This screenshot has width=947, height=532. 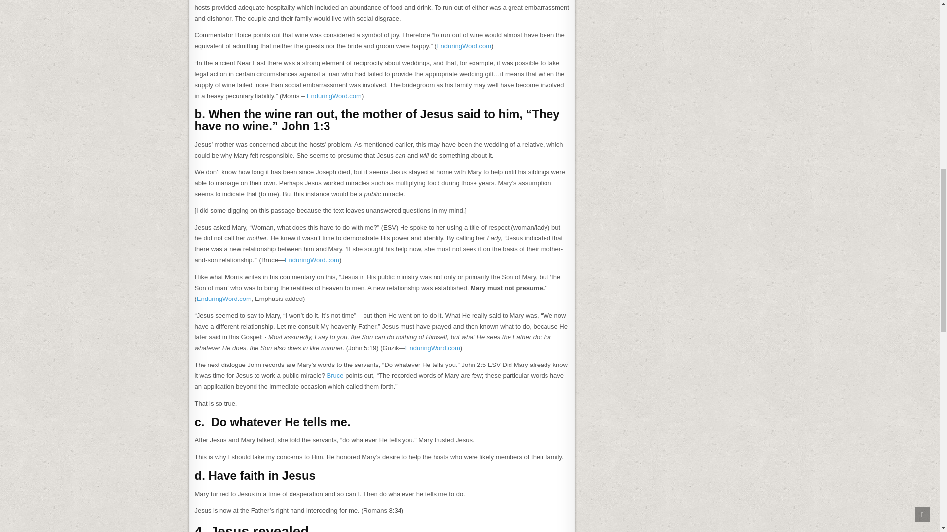 What do you see at coordinates (334, 96) in the screenshot?
I see `EnduringWord.com` at bounding box center [334, 96].